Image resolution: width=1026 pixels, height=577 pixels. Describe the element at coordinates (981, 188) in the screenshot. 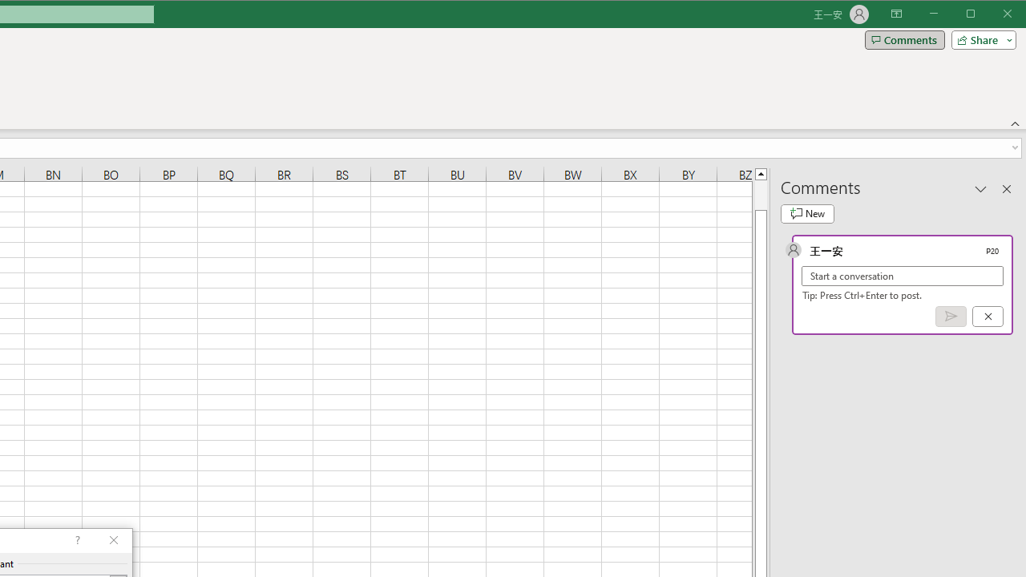

I see `Task Pane Options` at that location.